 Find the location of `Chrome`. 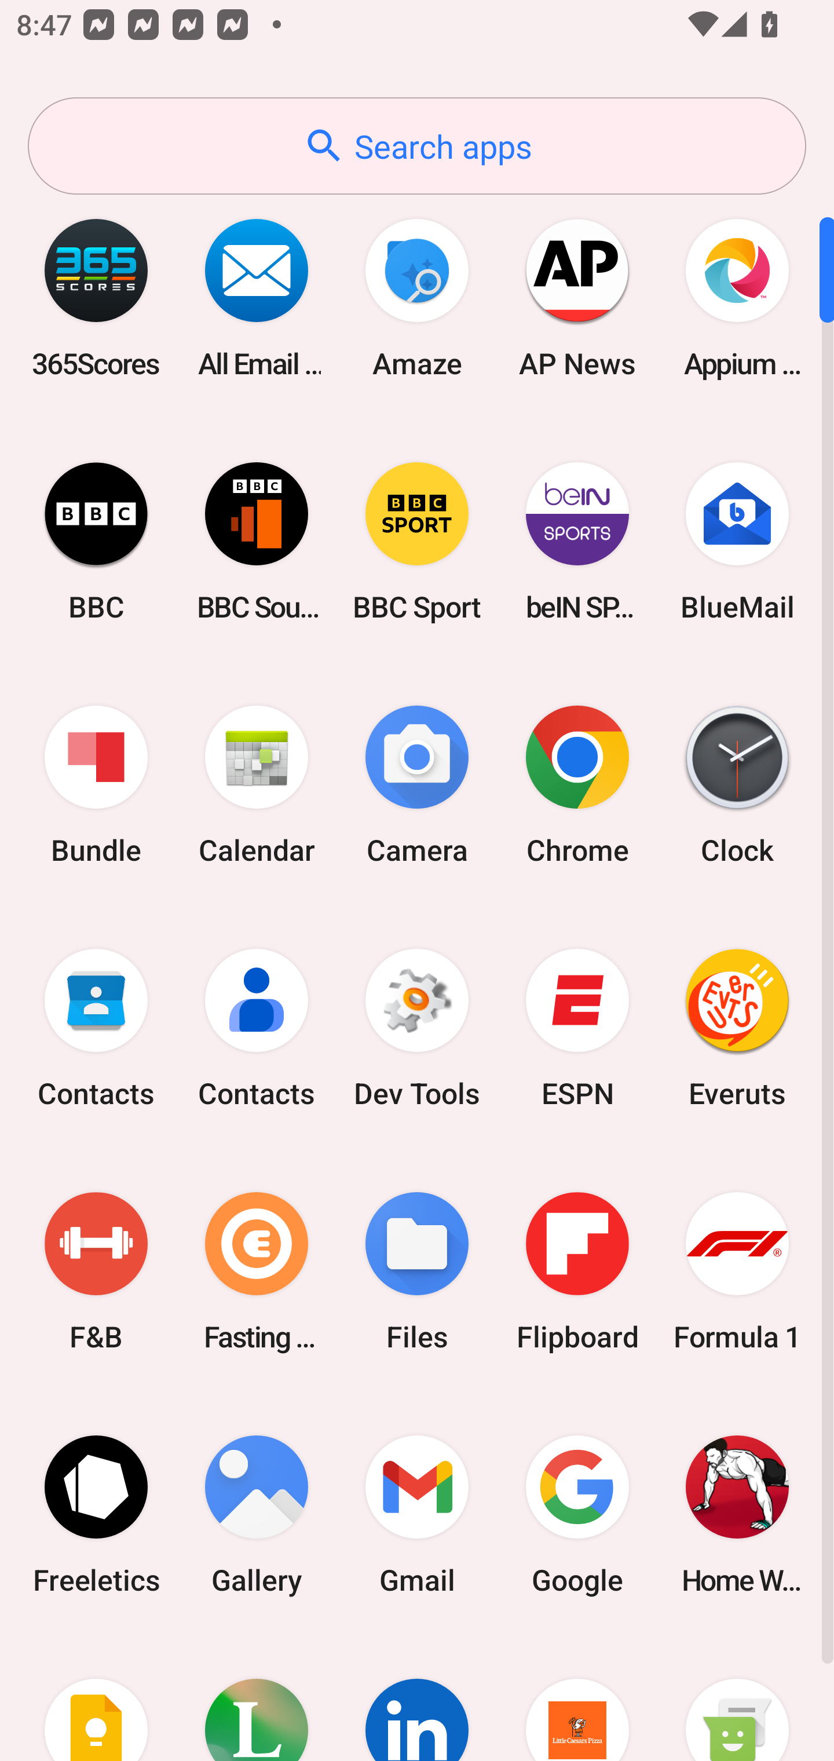

Chrome is located at coordinates (577, 785).